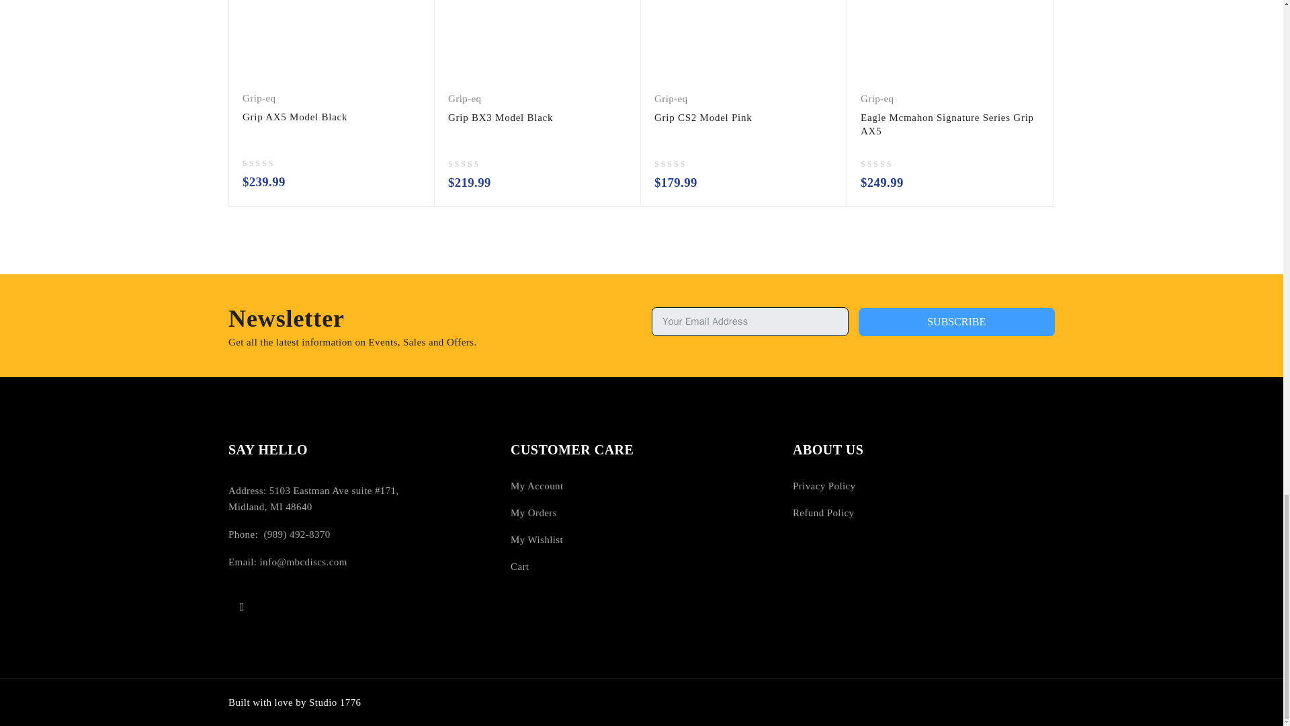 The image size is (1290, 726). Describe the element at coordinates (242, 607) in the screenshot. I see `Become our fan` at that location.